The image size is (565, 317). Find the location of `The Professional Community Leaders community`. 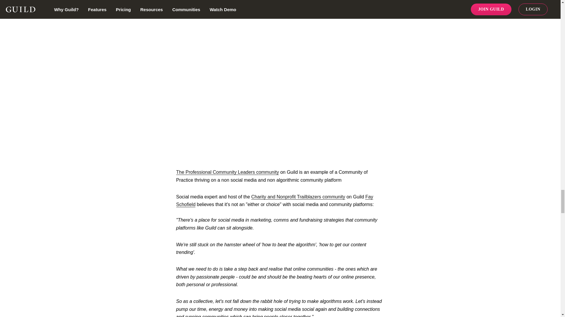

The Professional Community Leaders community is located at coordinates (227, 172).